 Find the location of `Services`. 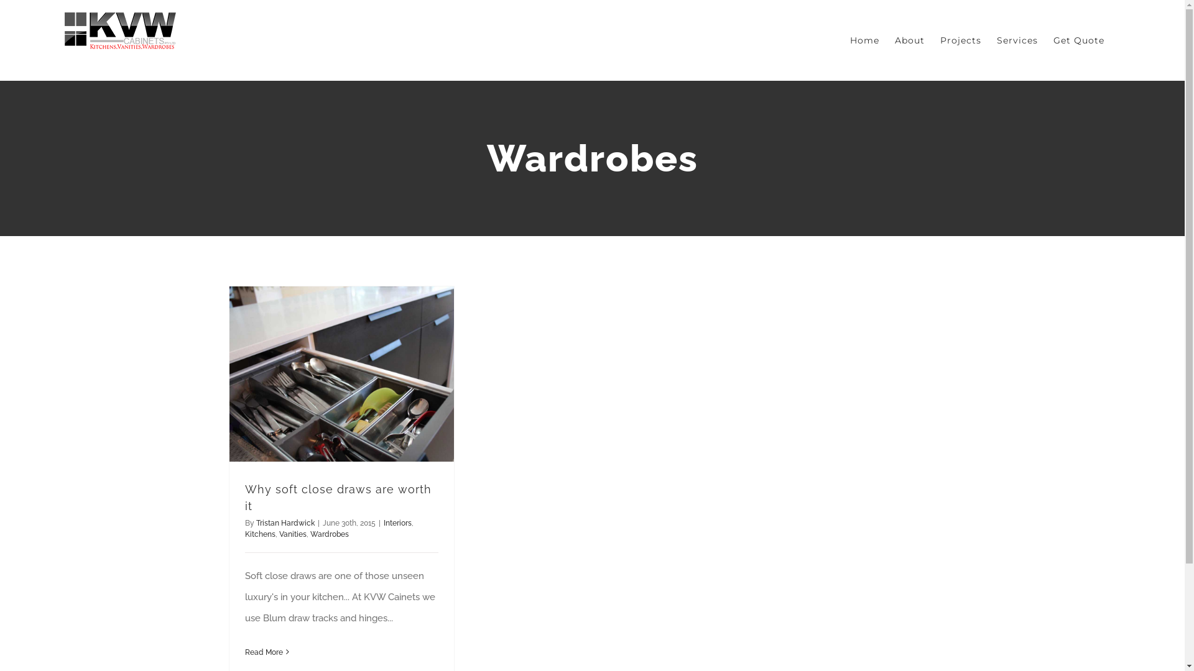

Services is located at coordinates (1017, 40).